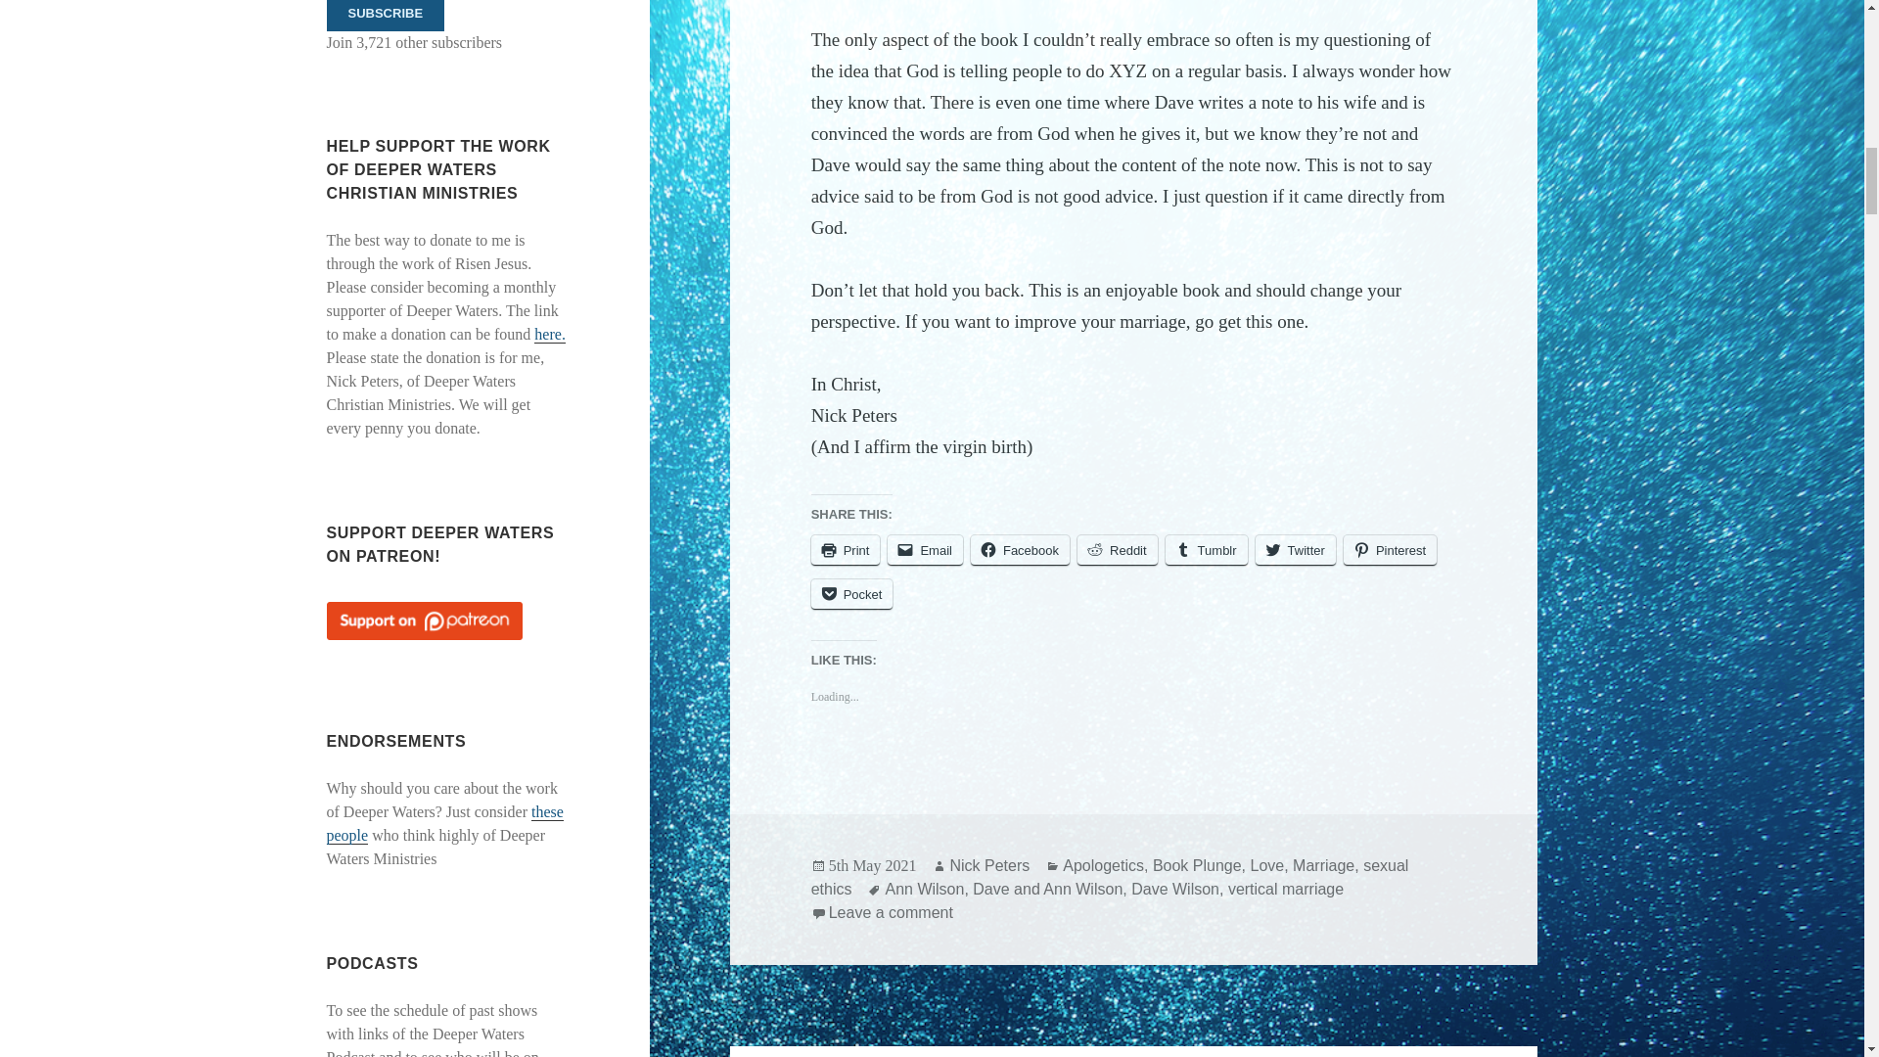 The height and width of the screenshot is (1057, 1879). Describe the element at coordinates (924, 550) in the screenshot. I see `Click to email a link to a friend` at that location.